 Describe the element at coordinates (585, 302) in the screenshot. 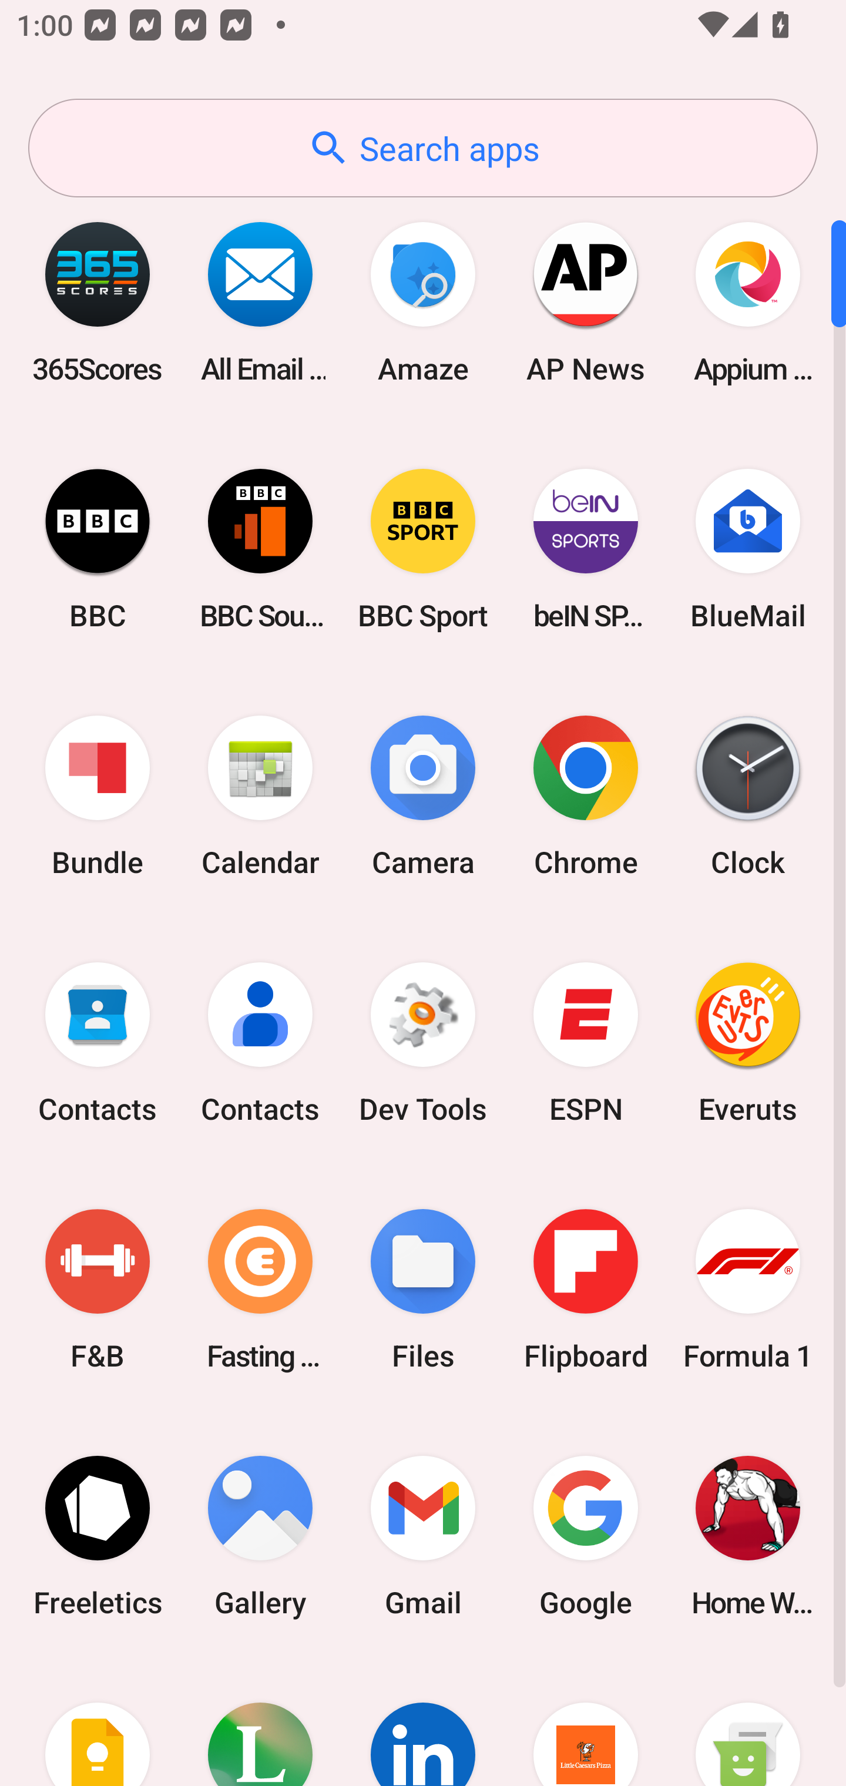

I see `AP News` at that location.